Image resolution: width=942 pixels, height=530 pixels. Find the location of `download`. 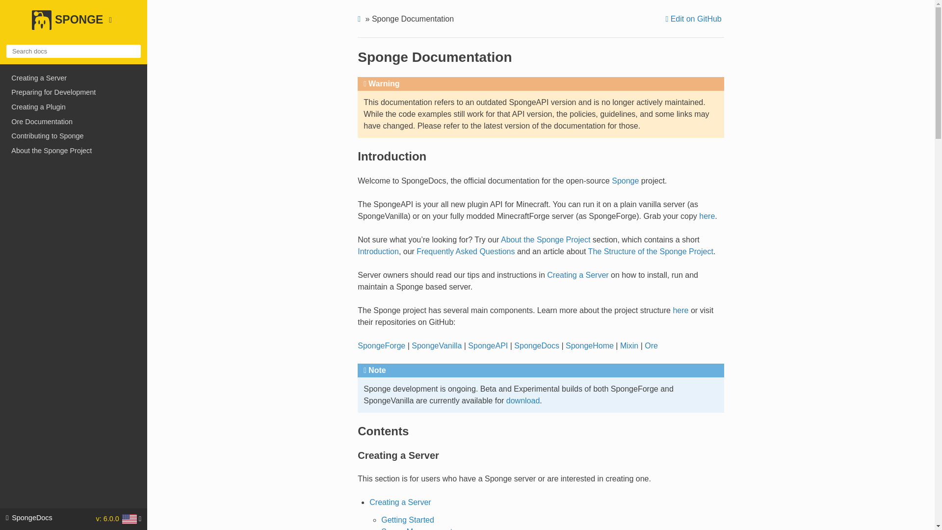

download is located at coordinates (523, 400).